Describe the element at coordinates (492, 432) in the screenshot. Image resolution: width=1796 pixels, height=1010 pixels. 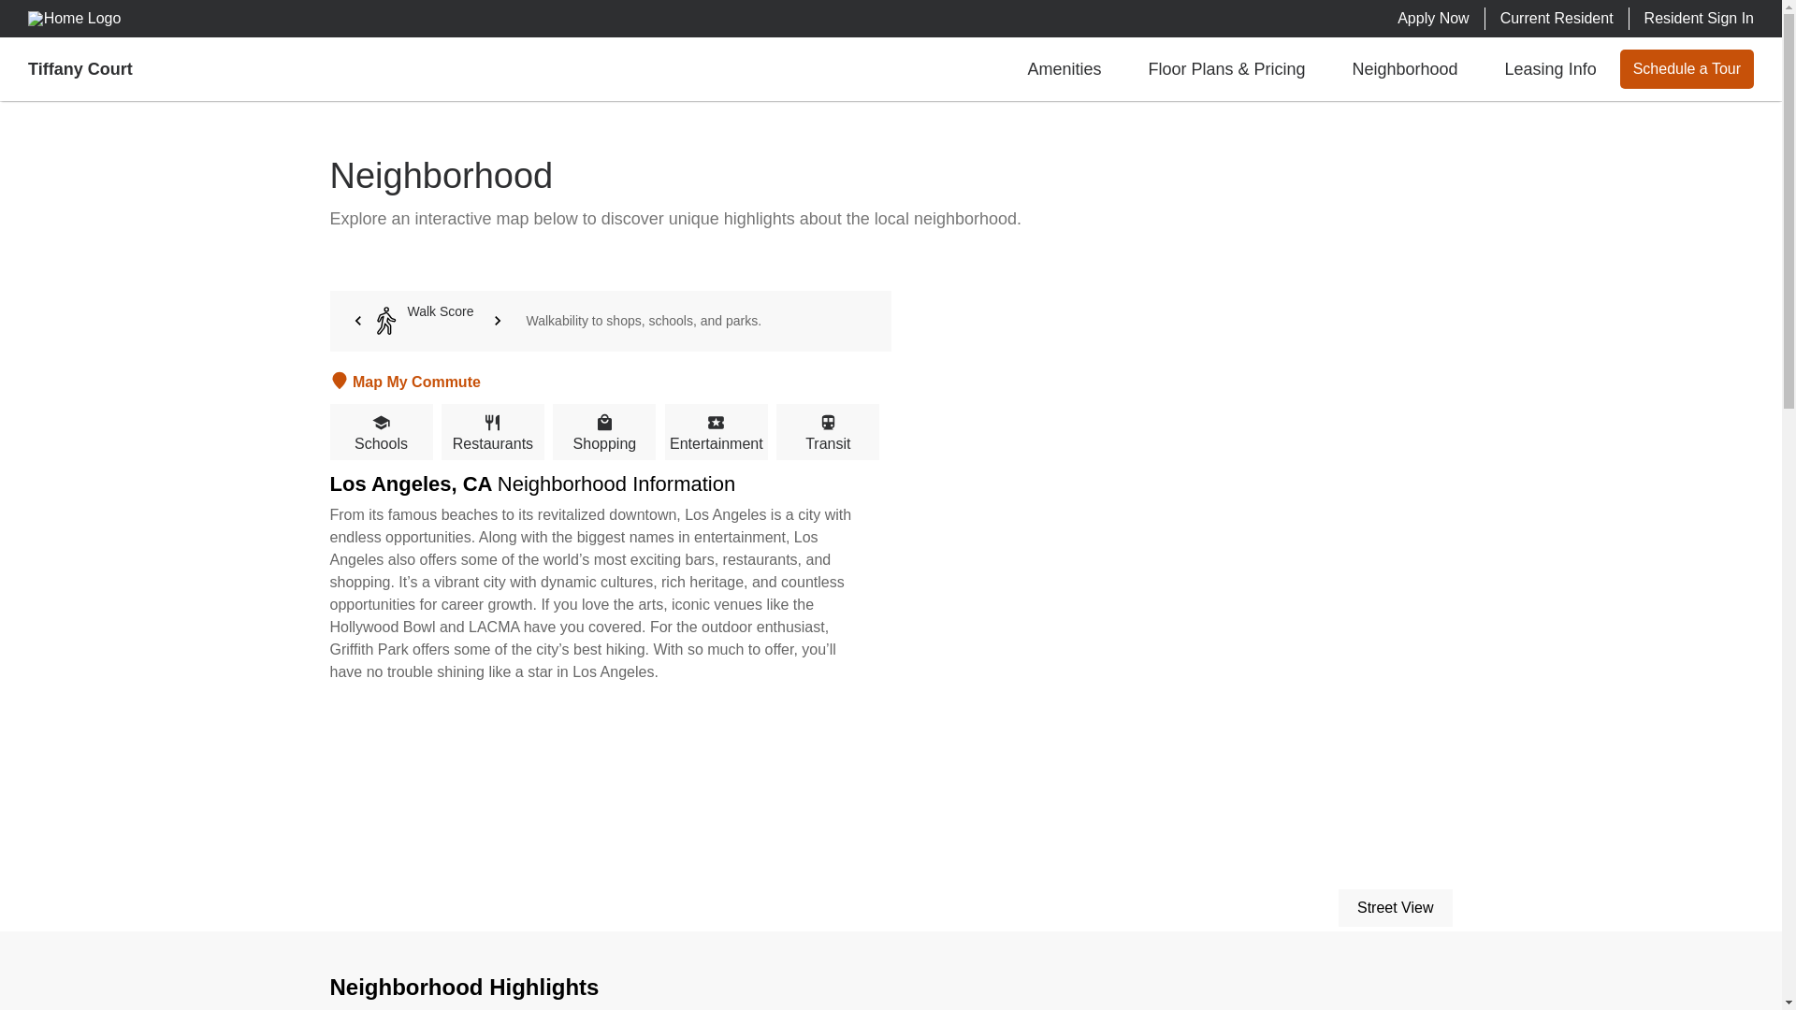
I see `Restaurants` at that location.